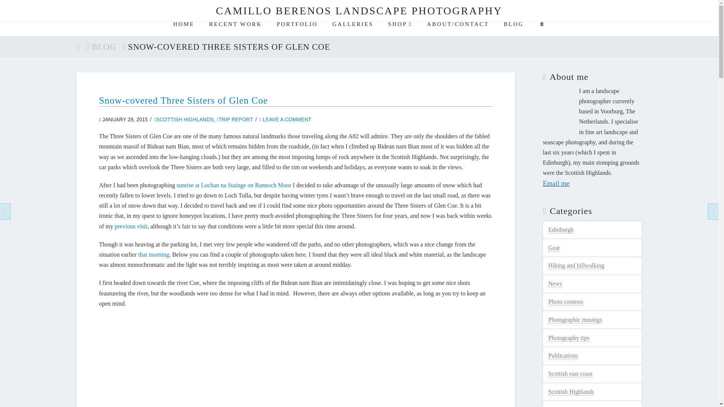  Describe the element at coordinates (296, 29) in the screenshot. I see `PORTFOLIO` at that location.